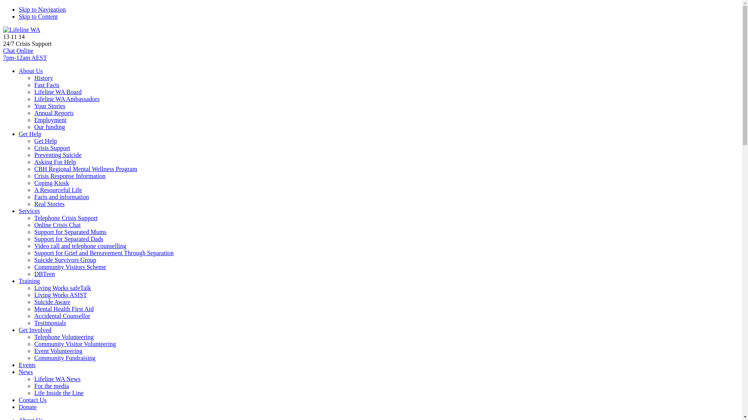  I want to click on Testimonials, so click(50, 323).